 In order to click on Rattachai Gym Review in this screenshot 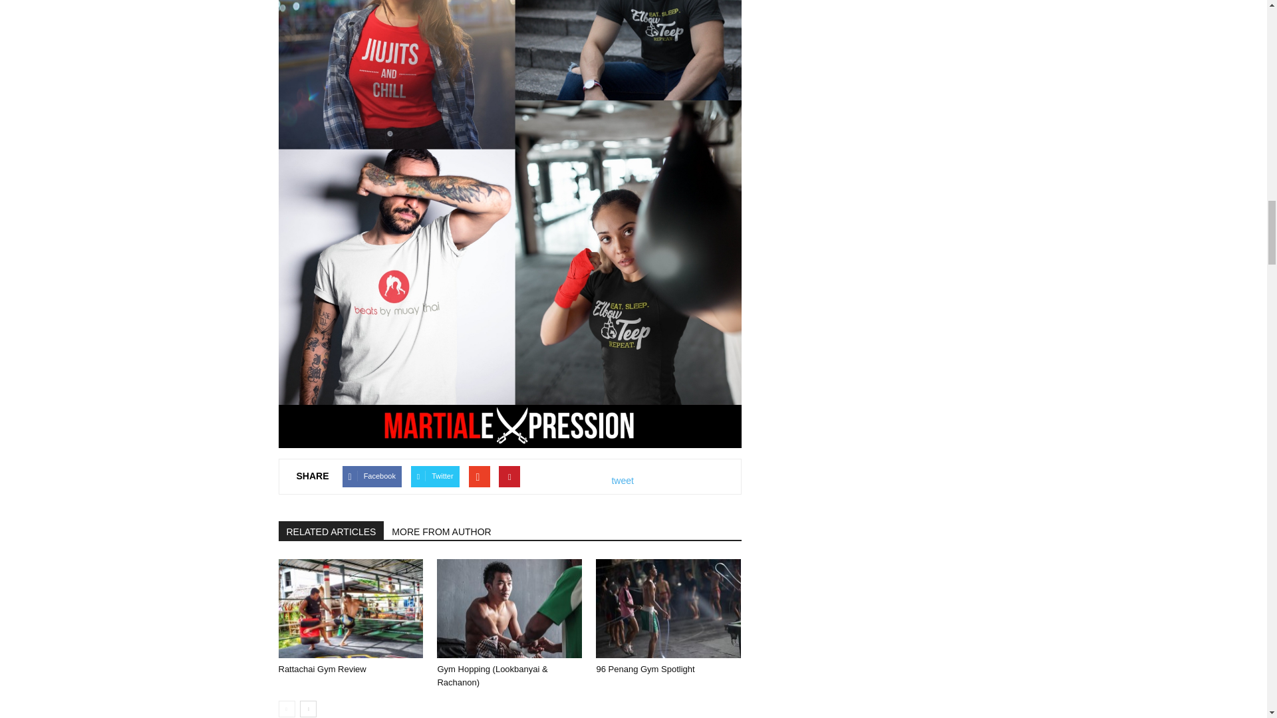, I will do `click(322, 669)`.